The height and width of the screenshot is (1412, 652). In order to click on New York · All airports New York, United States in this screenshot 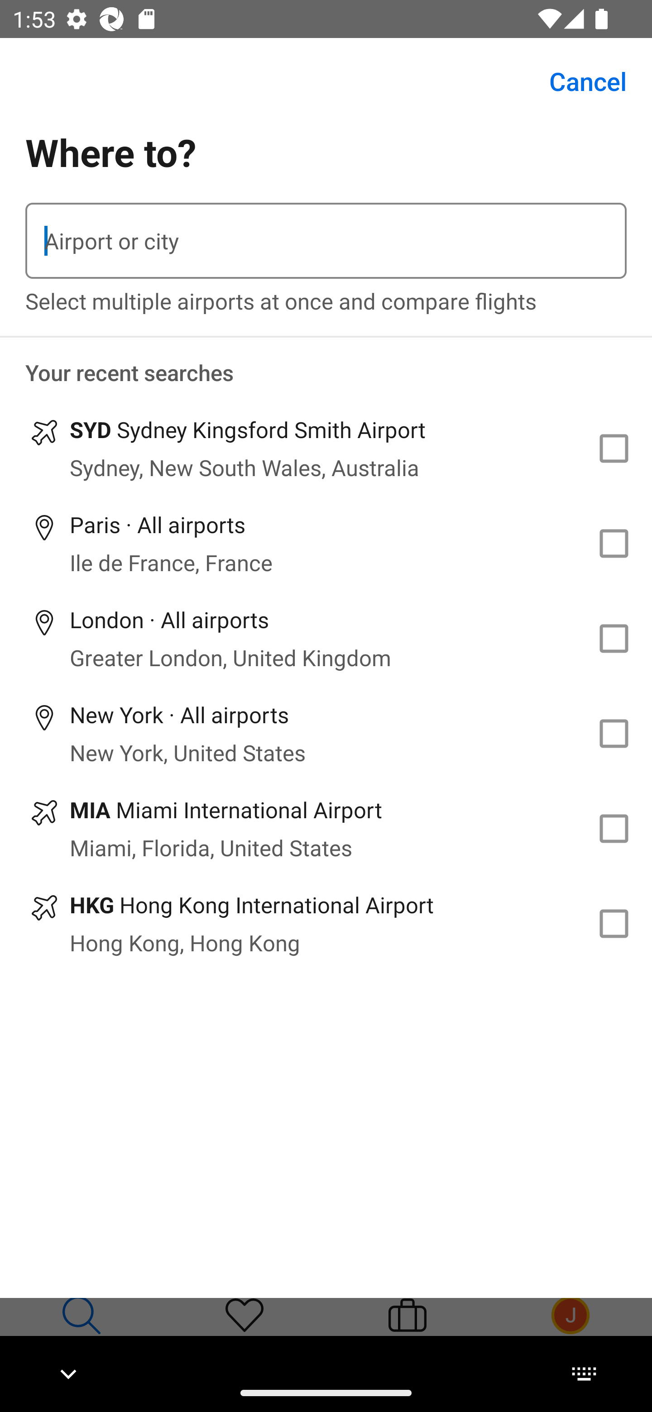, I will do `click(326, 733)`.